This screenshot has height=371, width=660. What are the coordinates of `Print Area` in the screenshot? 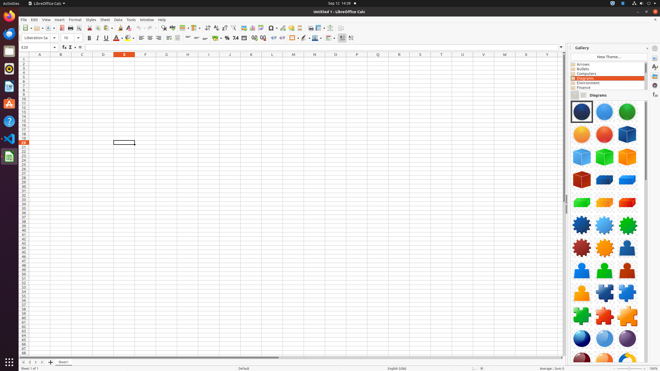 It's located at (310, 28).